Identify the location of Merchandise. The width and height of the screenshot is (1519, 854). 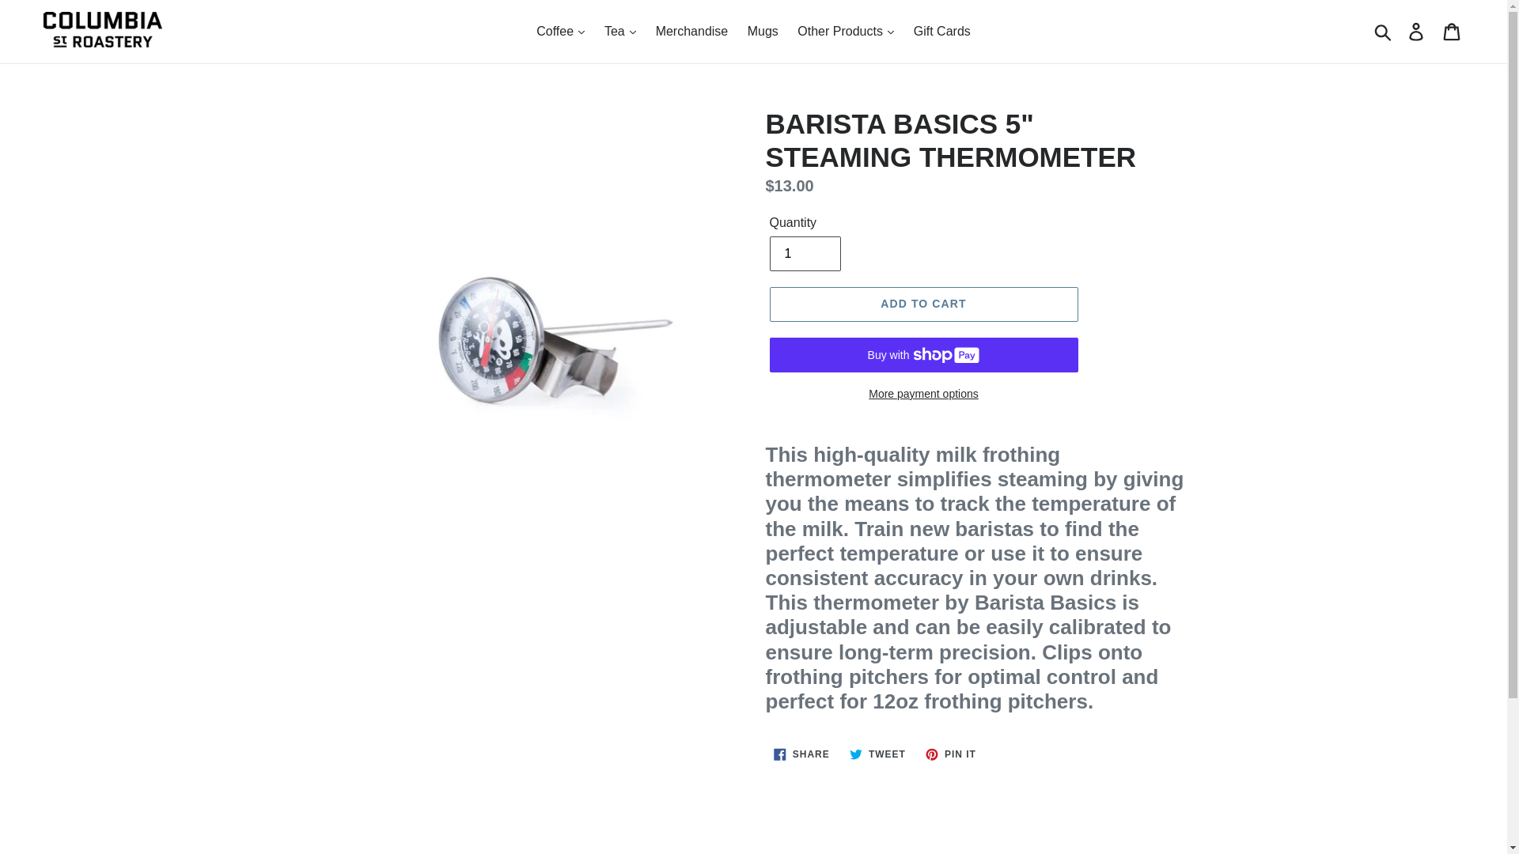
(692, 32).